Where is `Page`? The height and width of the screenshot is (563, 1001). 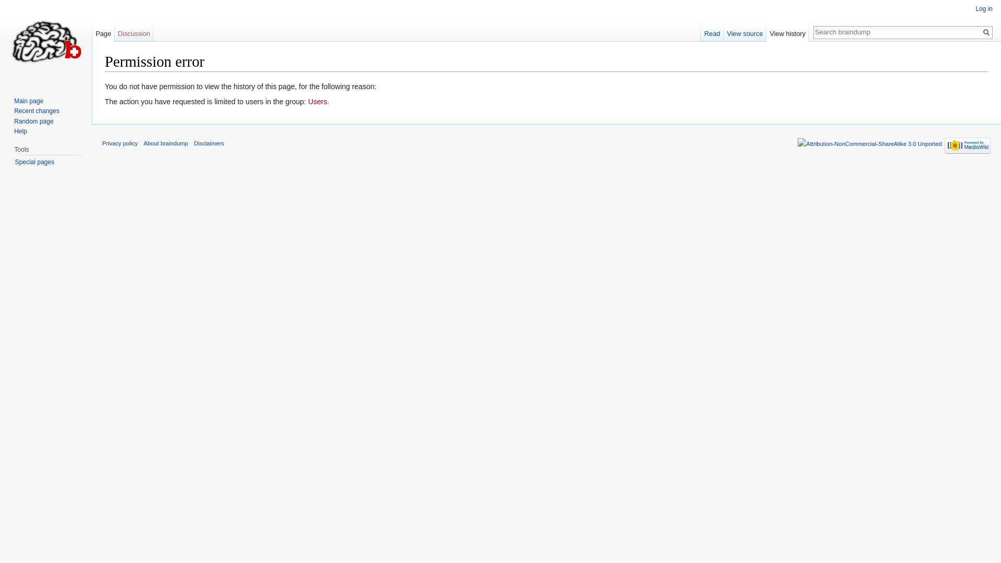
Page is located at coordinates (103, 31).